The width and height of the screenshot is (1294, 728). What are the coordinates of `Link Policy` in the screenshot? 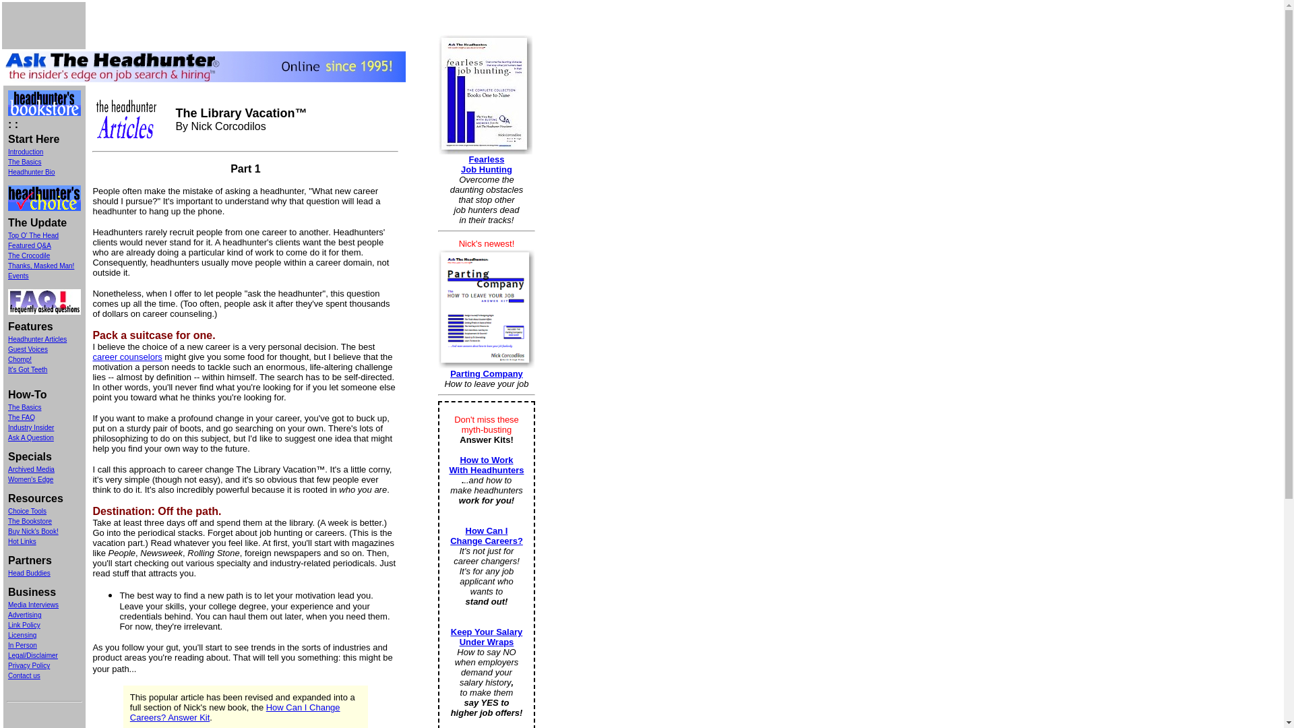 It's located at (24, 626).